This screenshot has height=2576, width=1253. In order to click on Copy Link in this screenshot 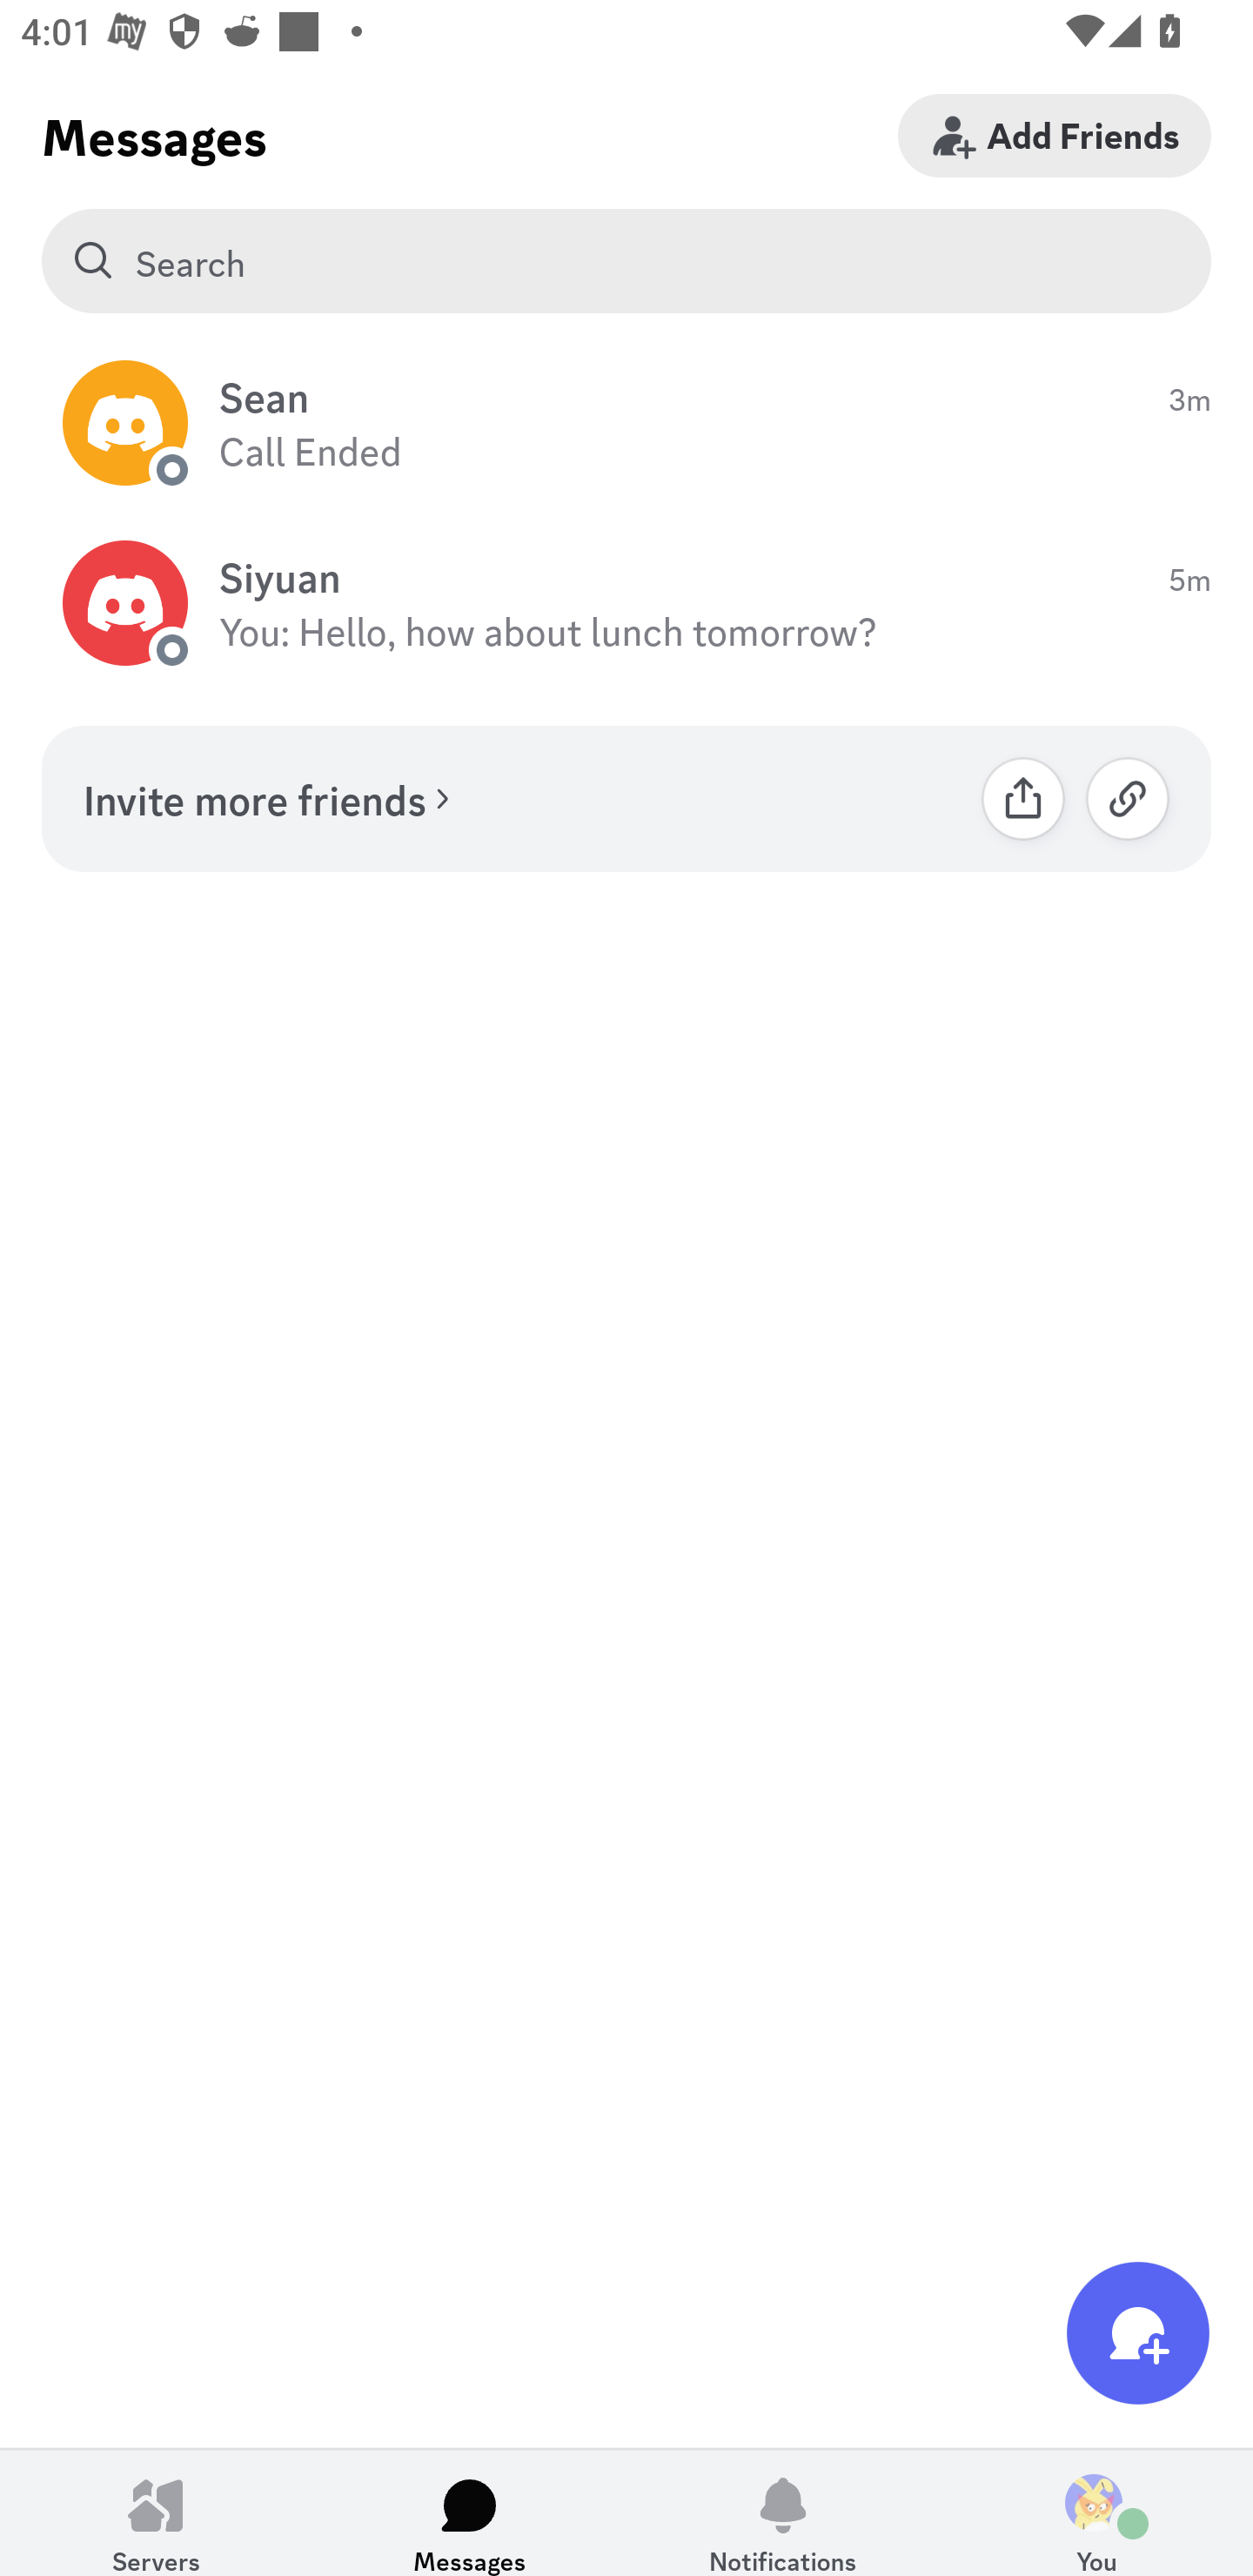, I will do `click(1128, 798)`.